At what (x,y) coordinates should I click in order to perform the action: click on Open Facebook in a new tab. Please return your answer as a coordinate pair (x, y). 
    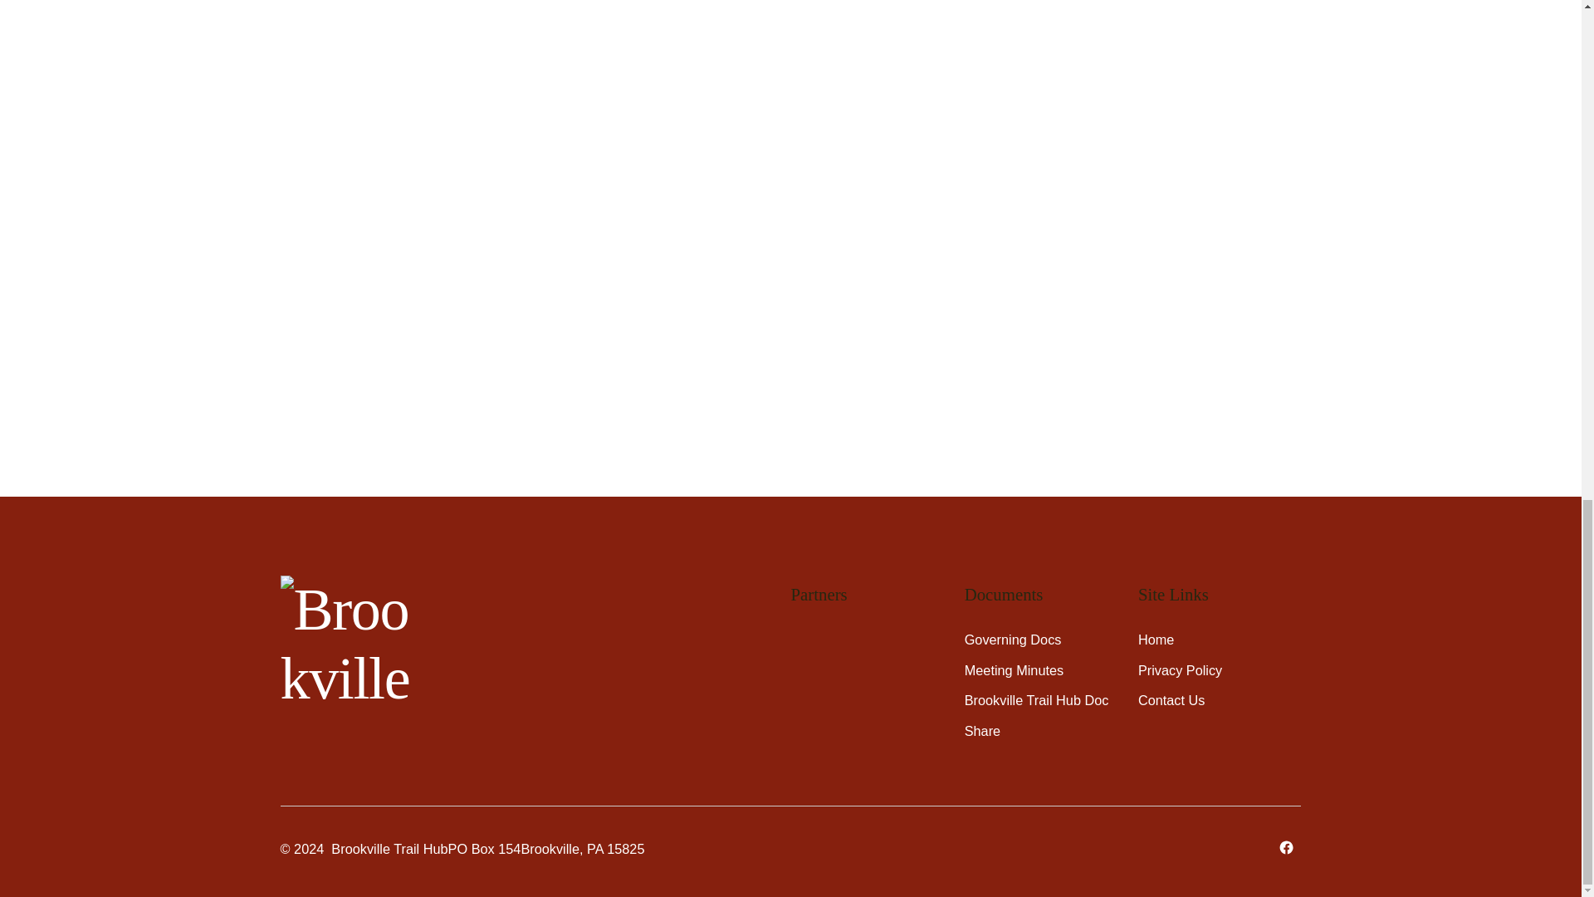
    Looking at the image, I should click on (1286, 847).